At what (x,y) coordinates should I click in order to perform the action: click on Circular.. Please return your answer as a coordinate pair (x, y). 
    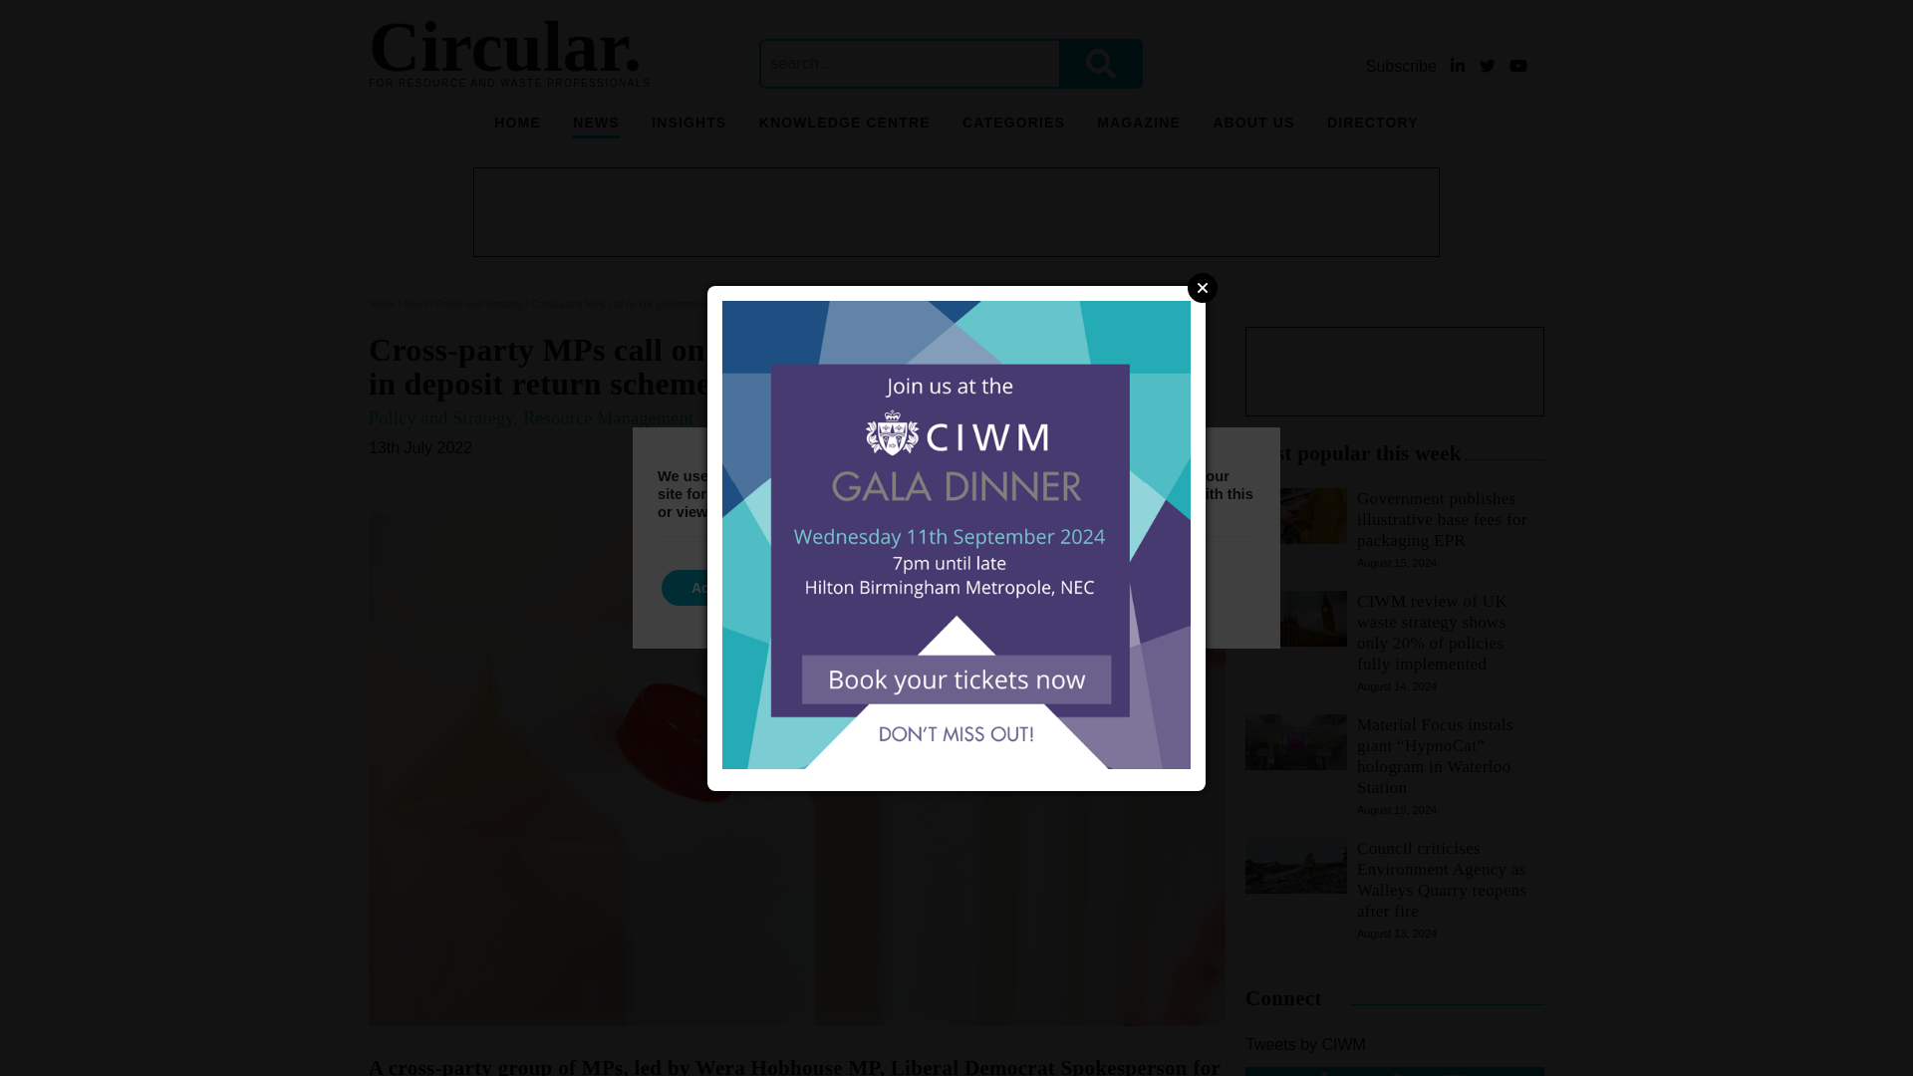
    Looking at the image, I should click on (504, 46).